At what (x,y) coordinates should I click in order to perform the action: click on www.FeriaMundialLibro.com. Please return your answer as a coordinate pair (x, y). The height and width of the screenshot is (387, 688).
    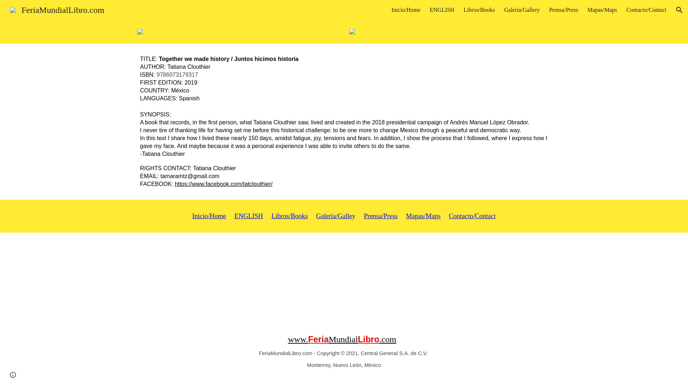
    Looking at the image, I should click on (342, 341).